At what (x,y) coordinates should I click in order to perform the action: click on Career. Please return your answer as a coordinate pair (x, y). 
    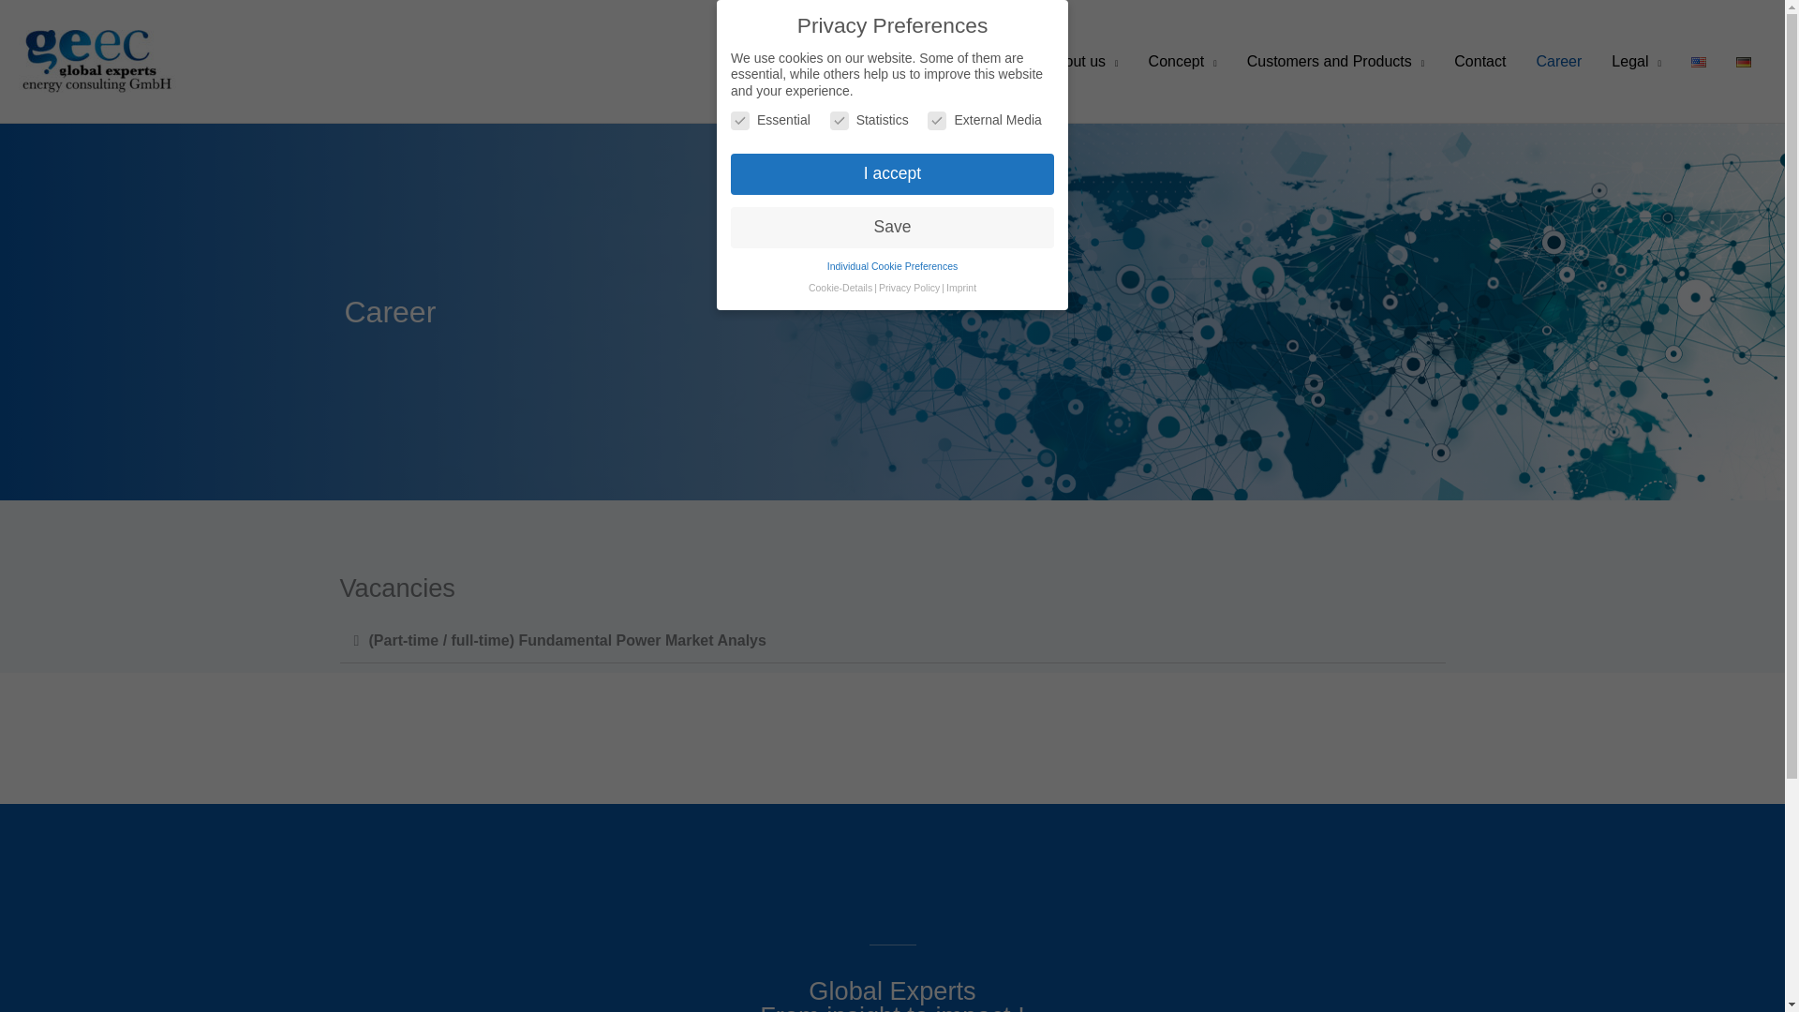
    Looking at the image, I should click on (1558, 62).